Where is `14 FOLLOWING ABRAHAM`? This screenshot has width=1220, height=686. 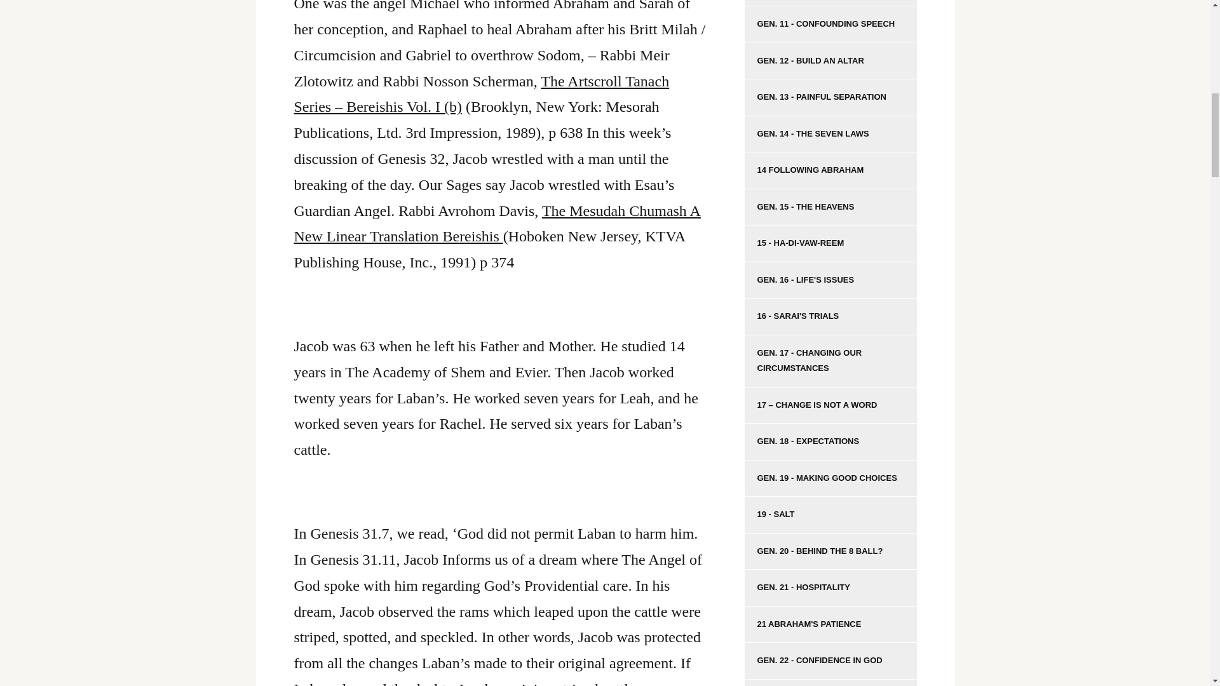
14 FOLLOWING ABRAHAM is located at coordinates (830, 170).